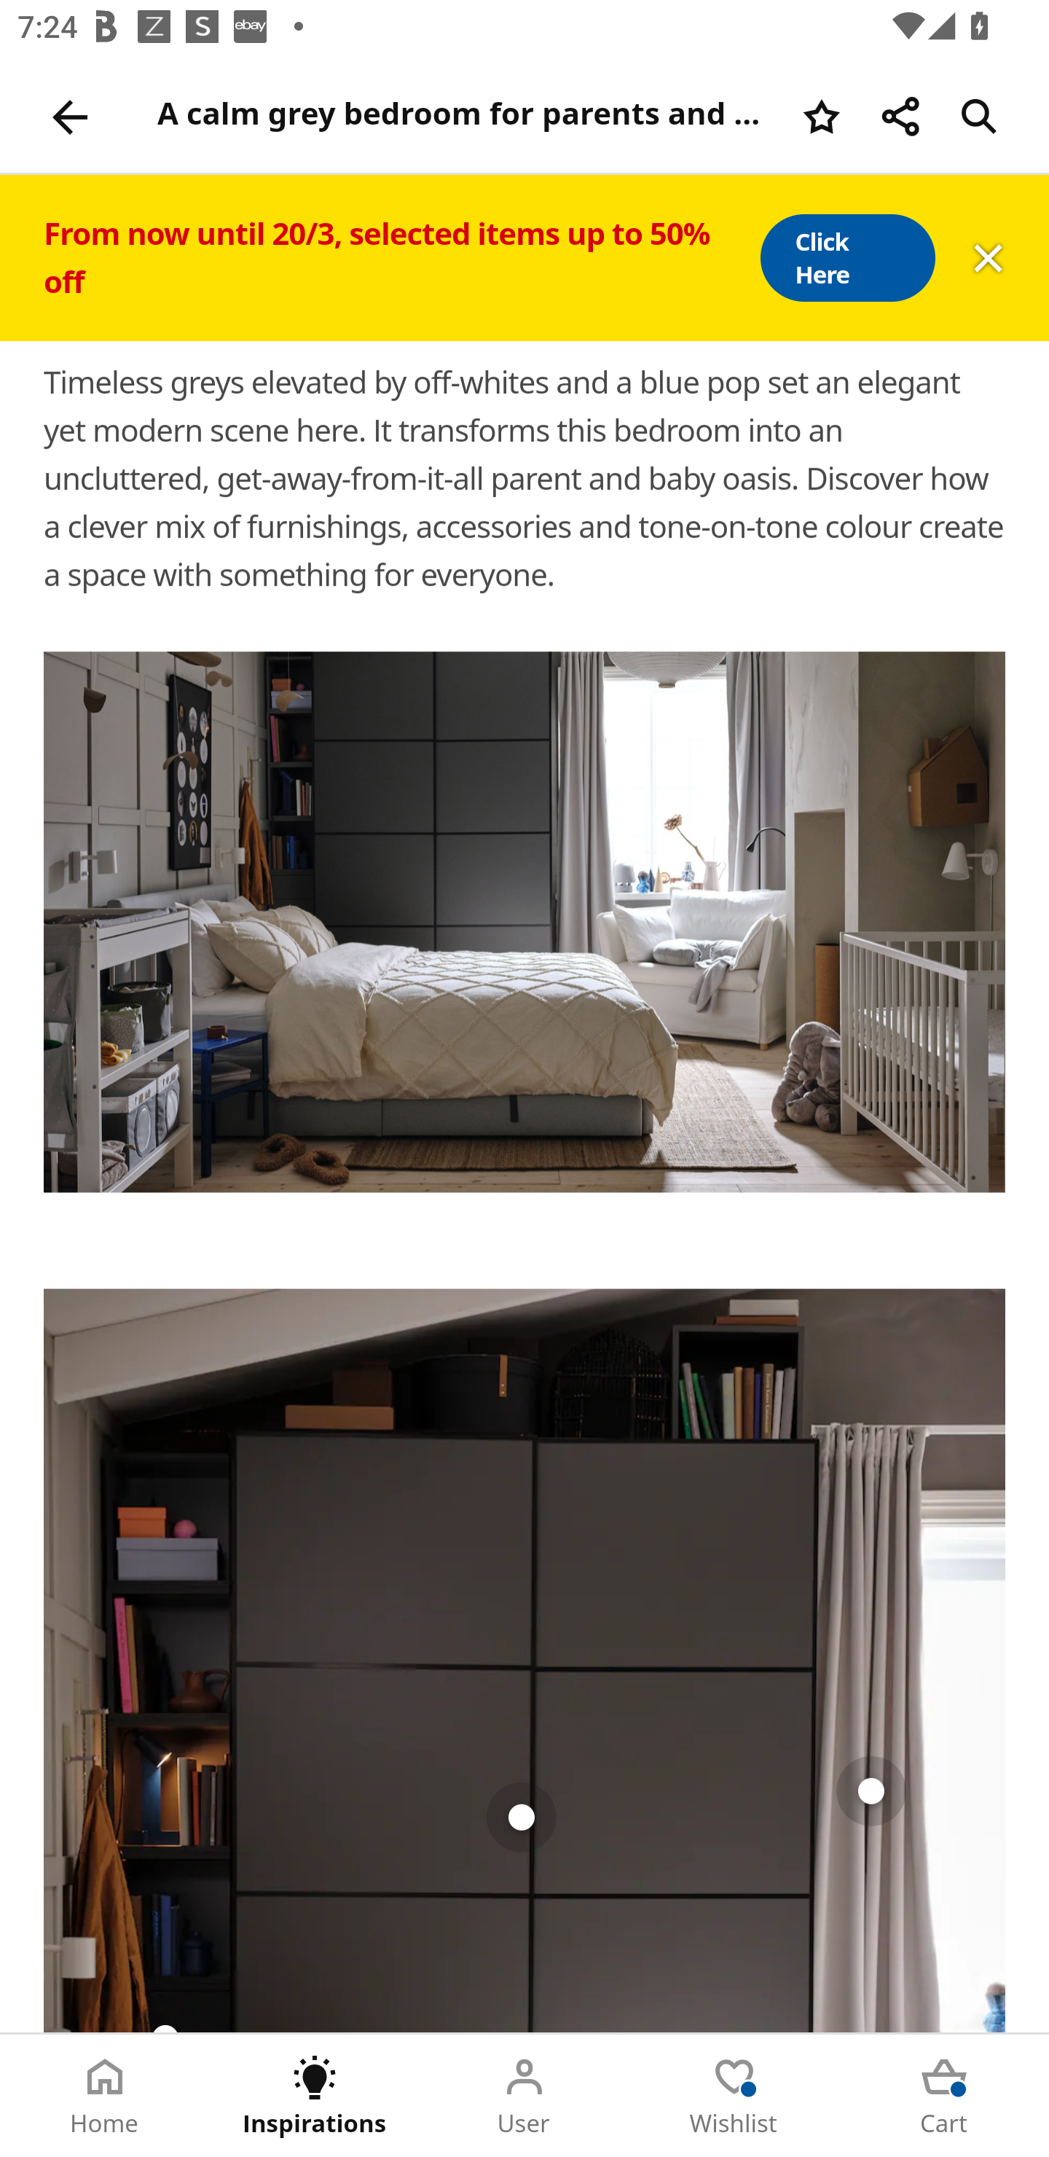 The image size is (1049, 2157). I want to click on Home
Tab 1 of 5, so click(105, 2096).